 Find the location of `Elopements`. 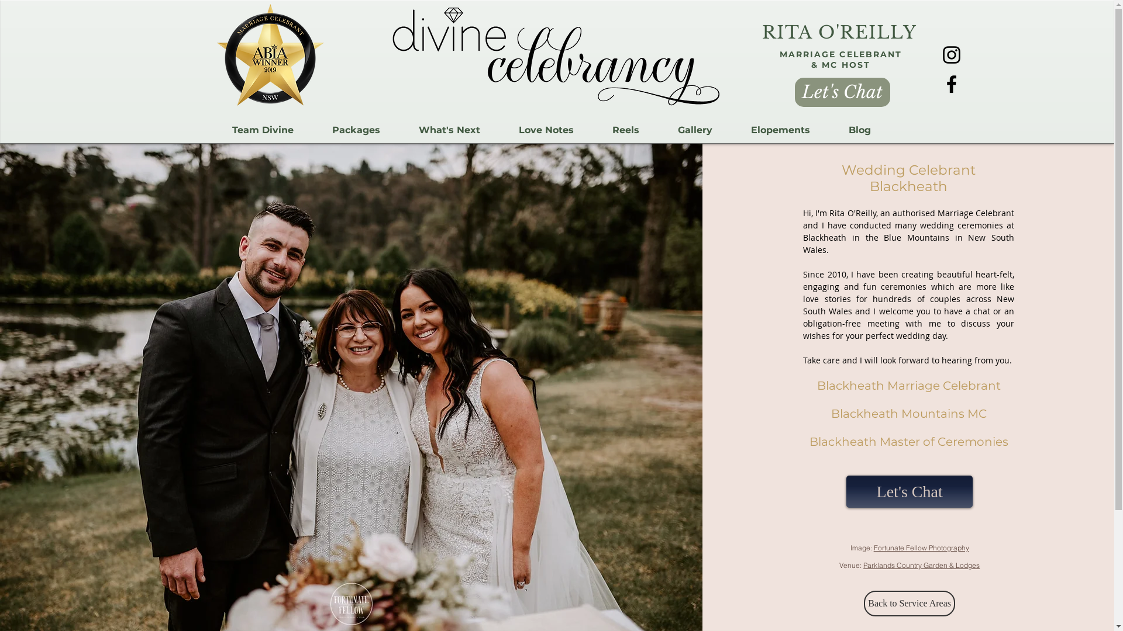

Elopements is located at coordinates (780, 130).